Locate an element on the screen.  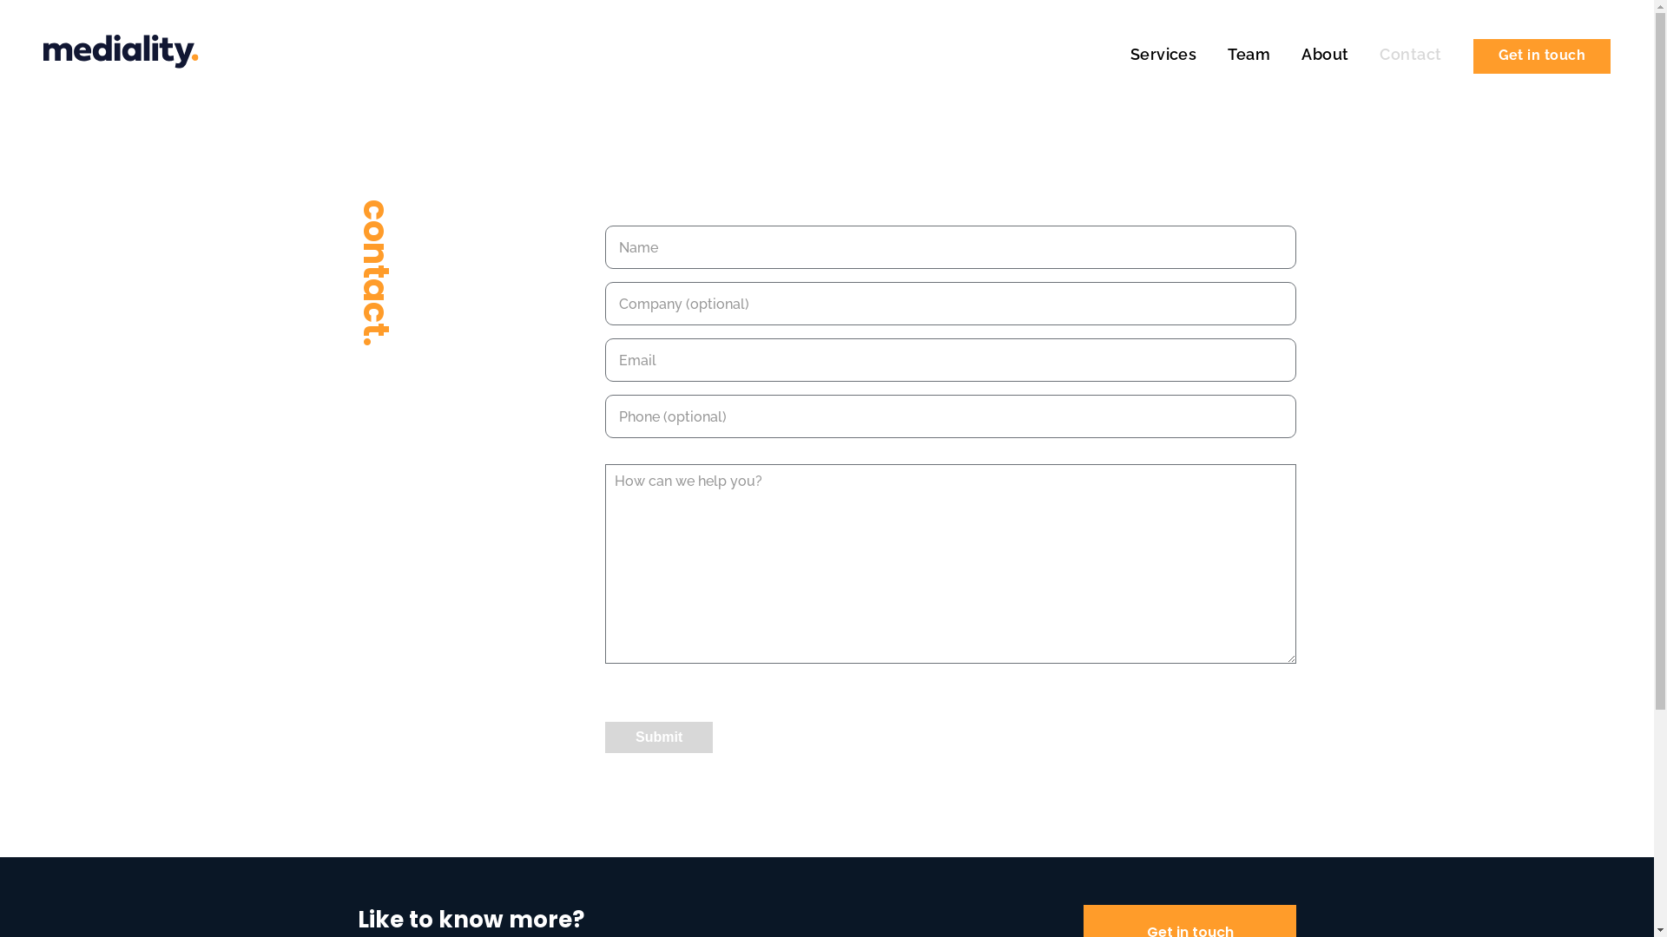
Home is located at coordinates (122, 56).